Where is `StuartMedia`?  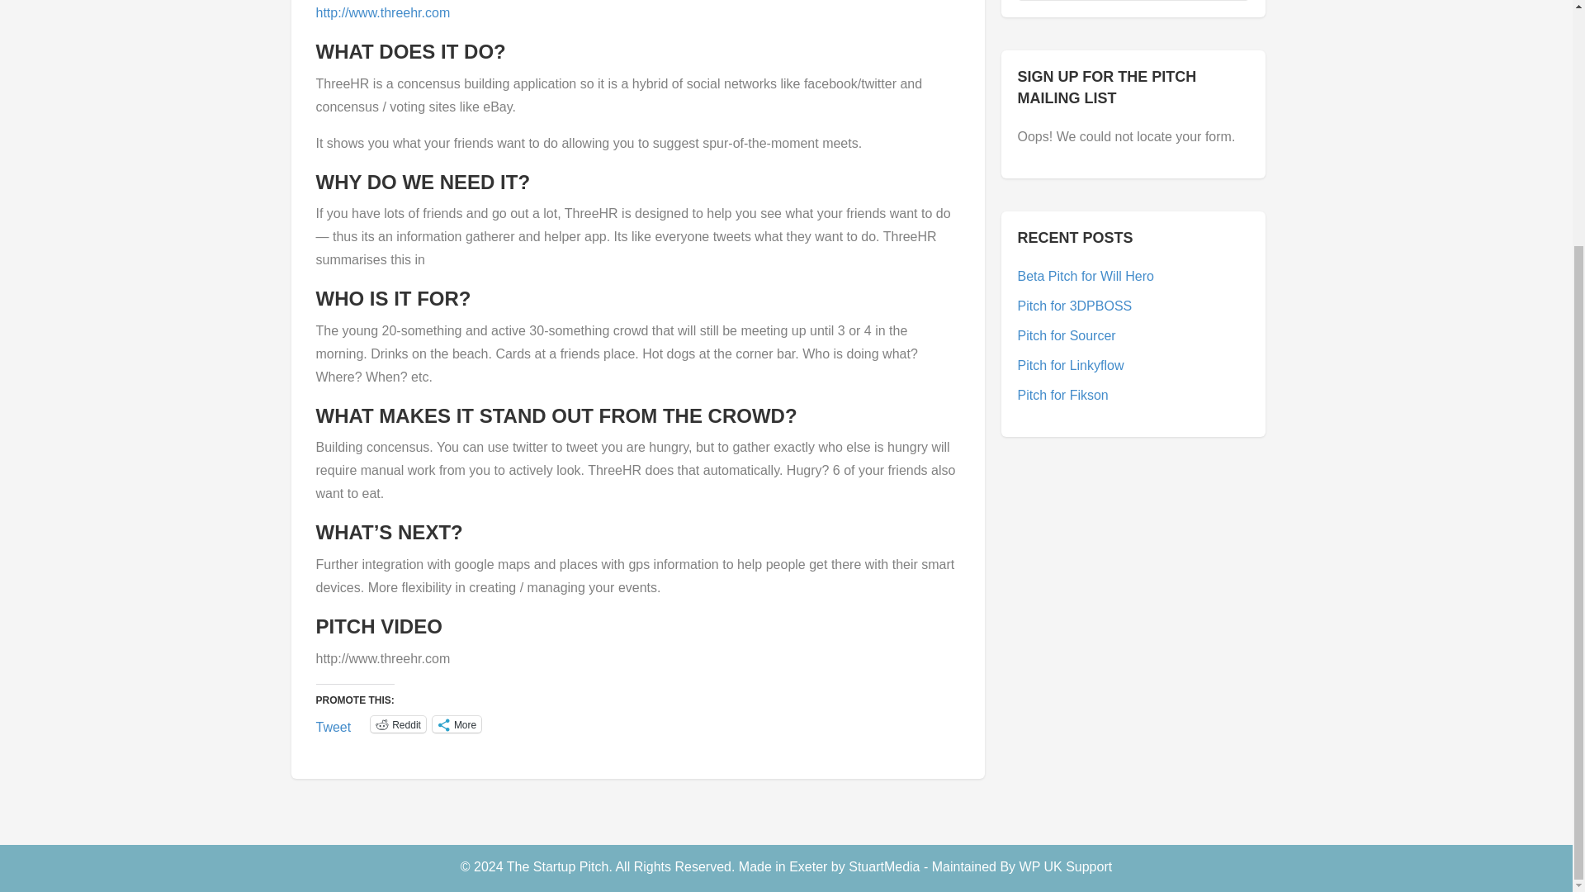
StuartMedia is located at coordinates (883, 867).